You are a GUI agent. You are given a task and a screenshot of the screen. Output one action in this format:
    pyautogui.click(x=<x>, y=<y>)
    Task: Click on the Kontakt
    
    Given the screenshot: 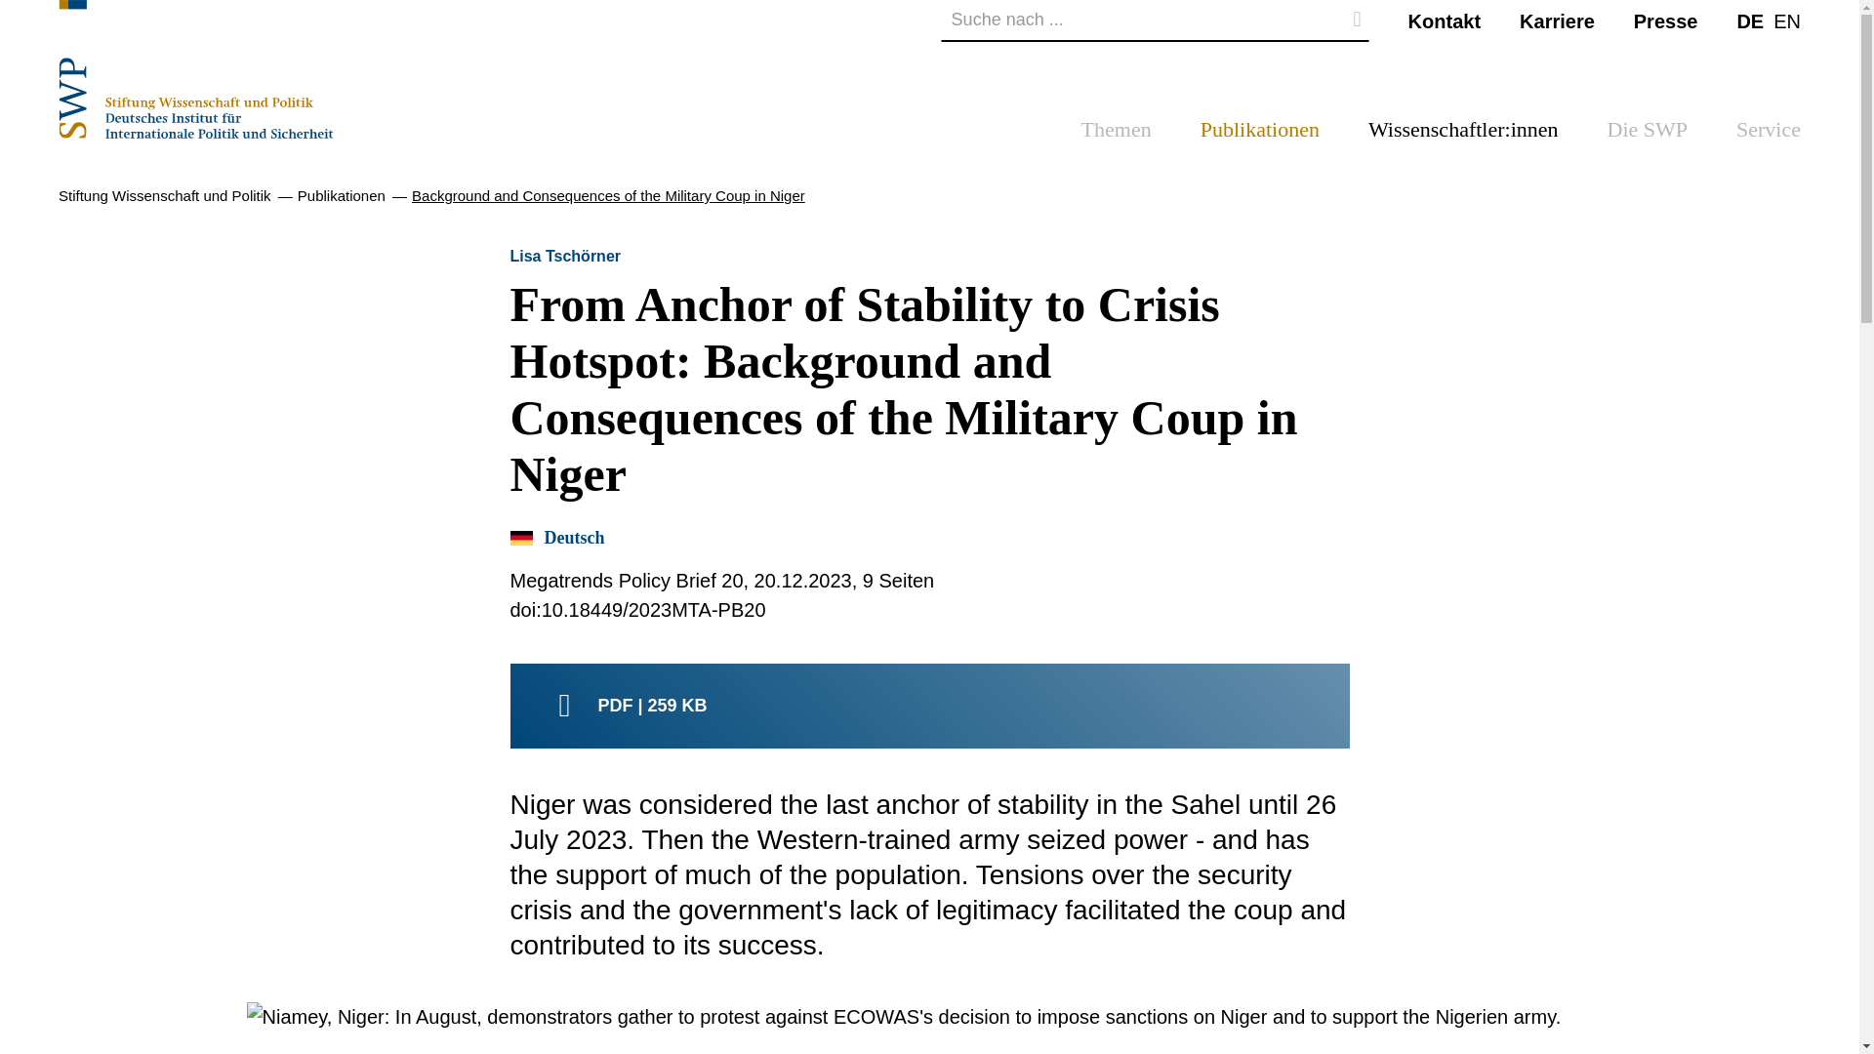 What is the action you would take?
    pyautogui.click(x=1445, y=20)
    